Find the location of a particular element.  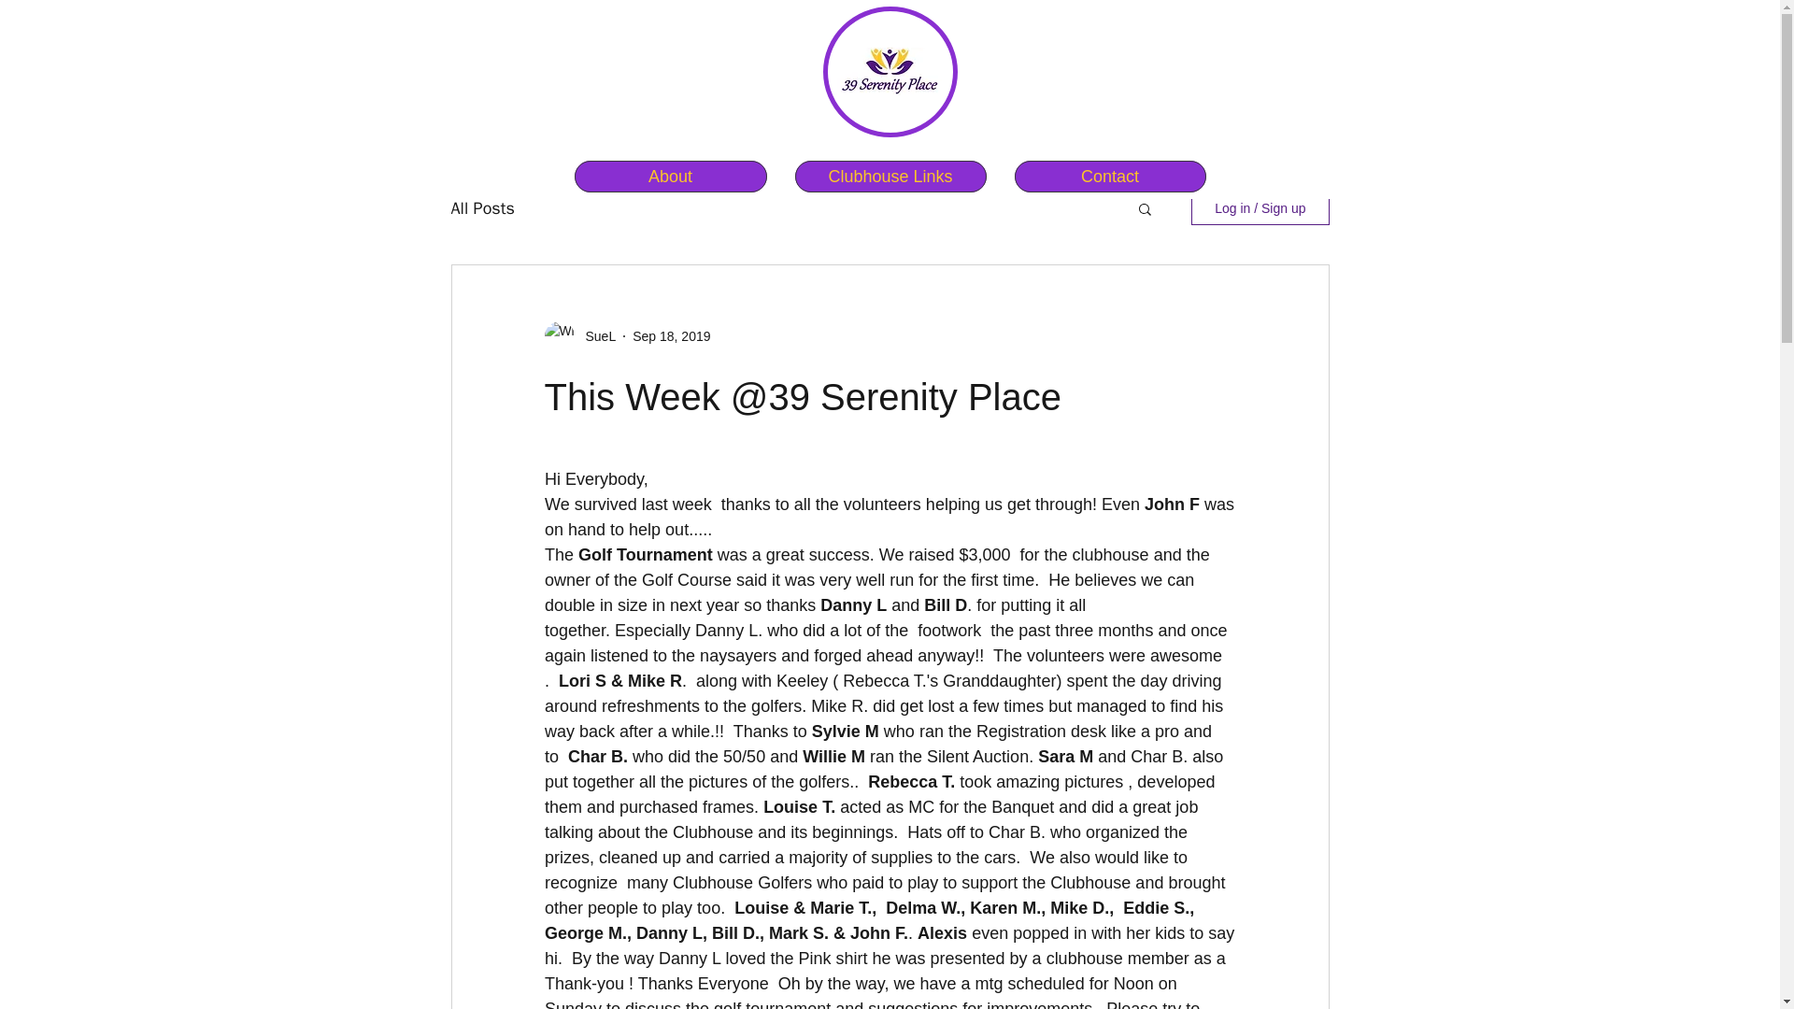

Contact is located at coordinates (1110, 176).